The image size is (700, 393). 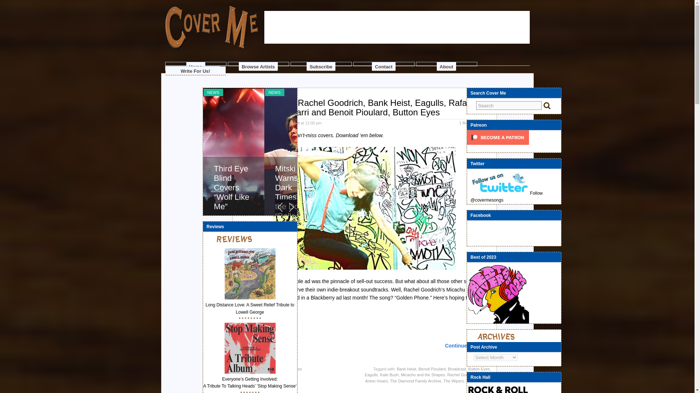 I want to click on Search, so click(x=509, y=106).